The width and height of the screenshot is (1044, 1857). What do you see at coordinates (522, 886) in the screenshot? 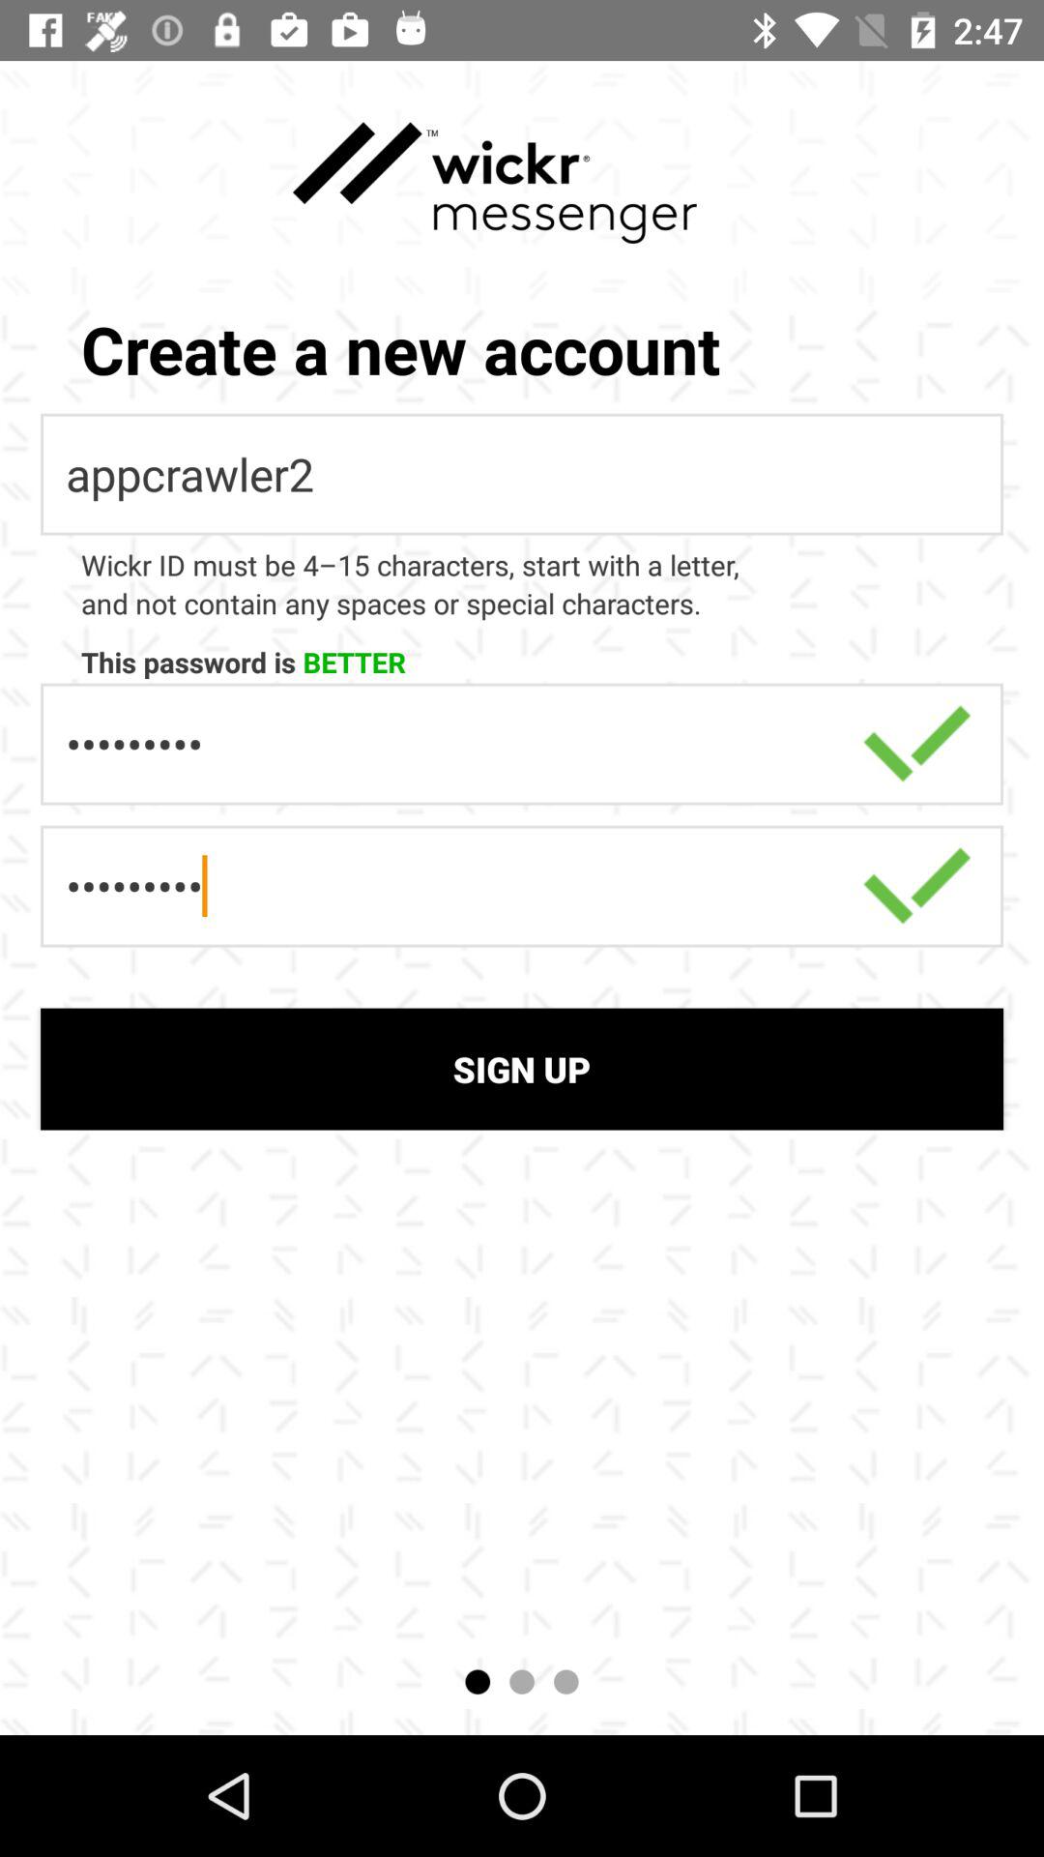
I see `click on the second option which is above sign up` at bounding box center [522, 886].